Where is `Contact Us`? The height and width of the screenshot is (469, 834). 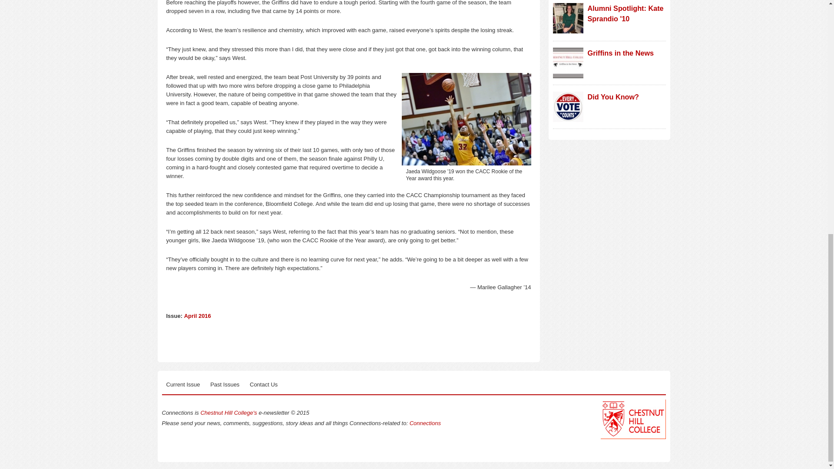
Contact Us is located at coordinates (263, 384).